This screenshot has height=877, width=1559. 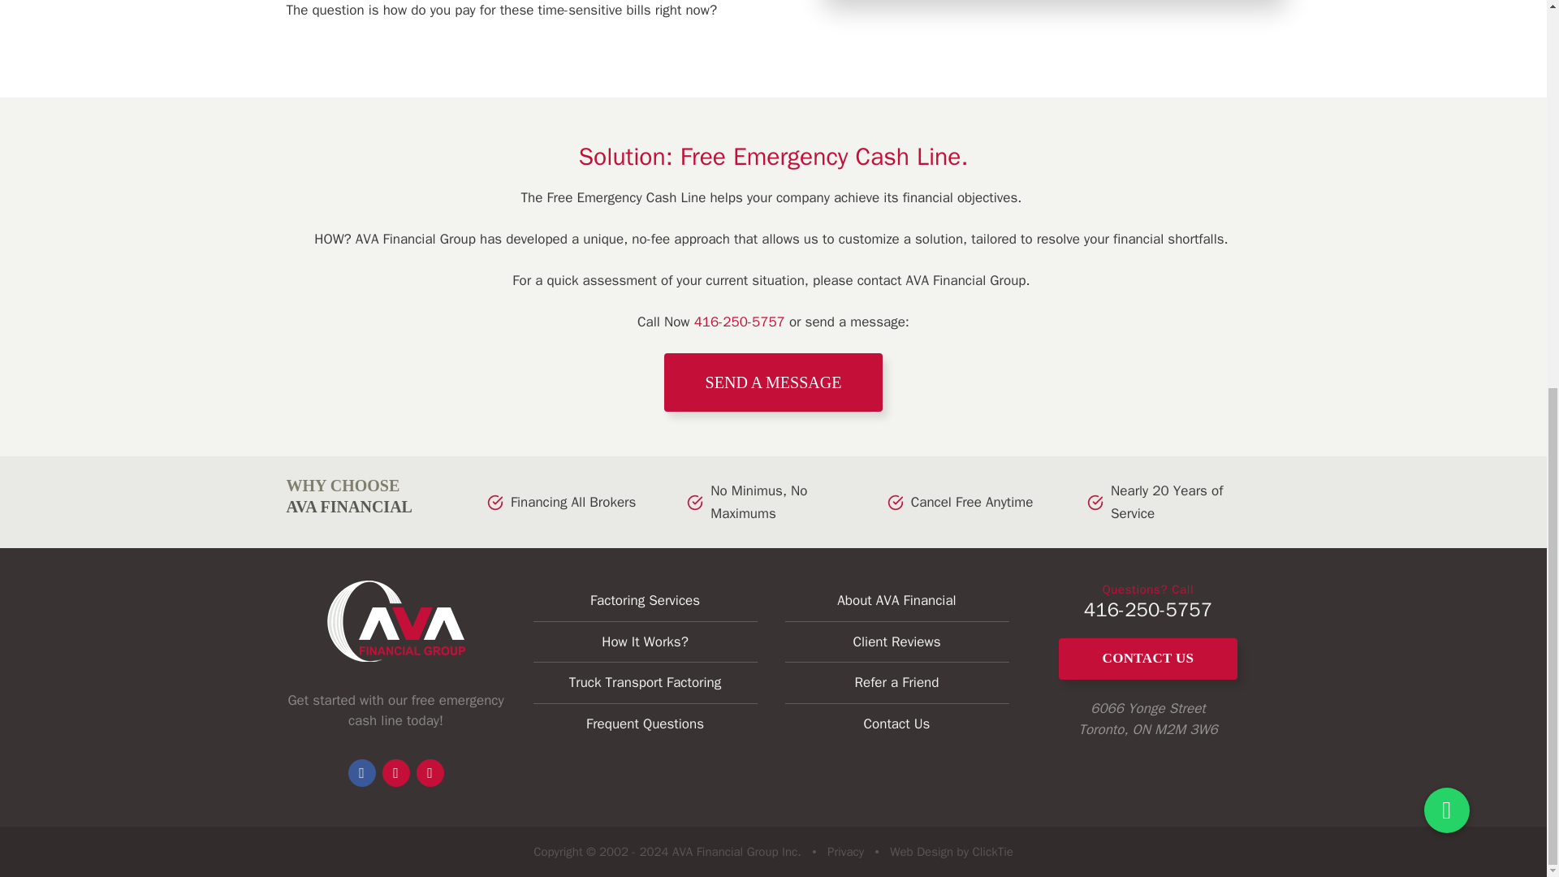 I want to click on Default Label, so click(x=429, y=771).